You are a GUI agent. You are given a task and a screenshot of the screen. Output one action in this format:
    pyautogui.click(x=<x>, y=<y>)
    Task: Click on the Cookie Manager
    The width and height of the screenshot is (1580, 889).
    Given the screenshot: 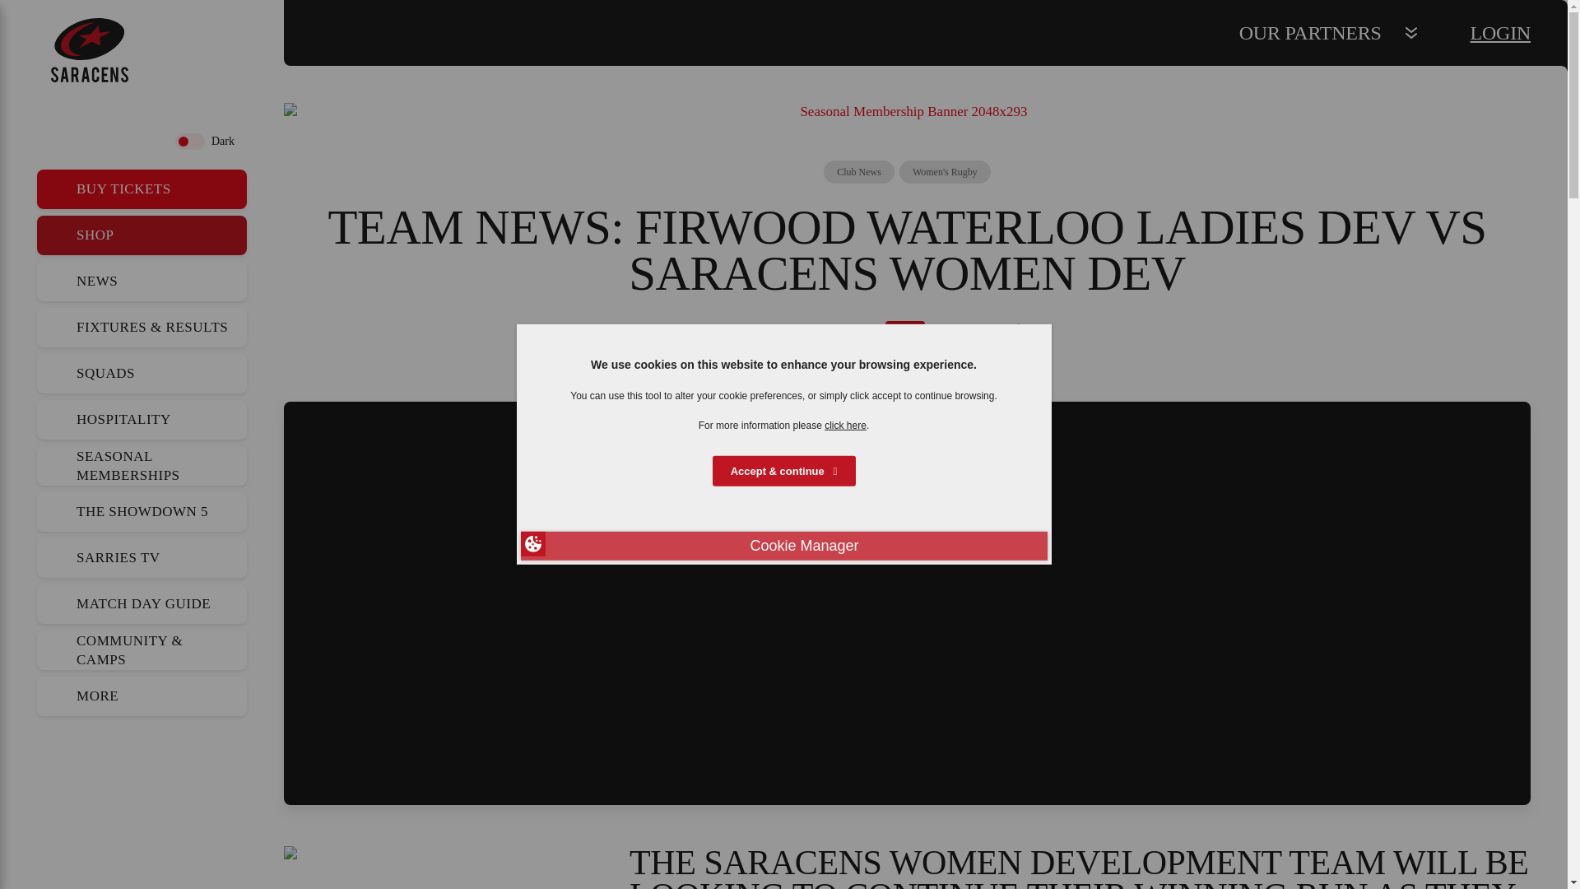 What is the action you would take?
    pyautogui.click(x=783, y=546)
    